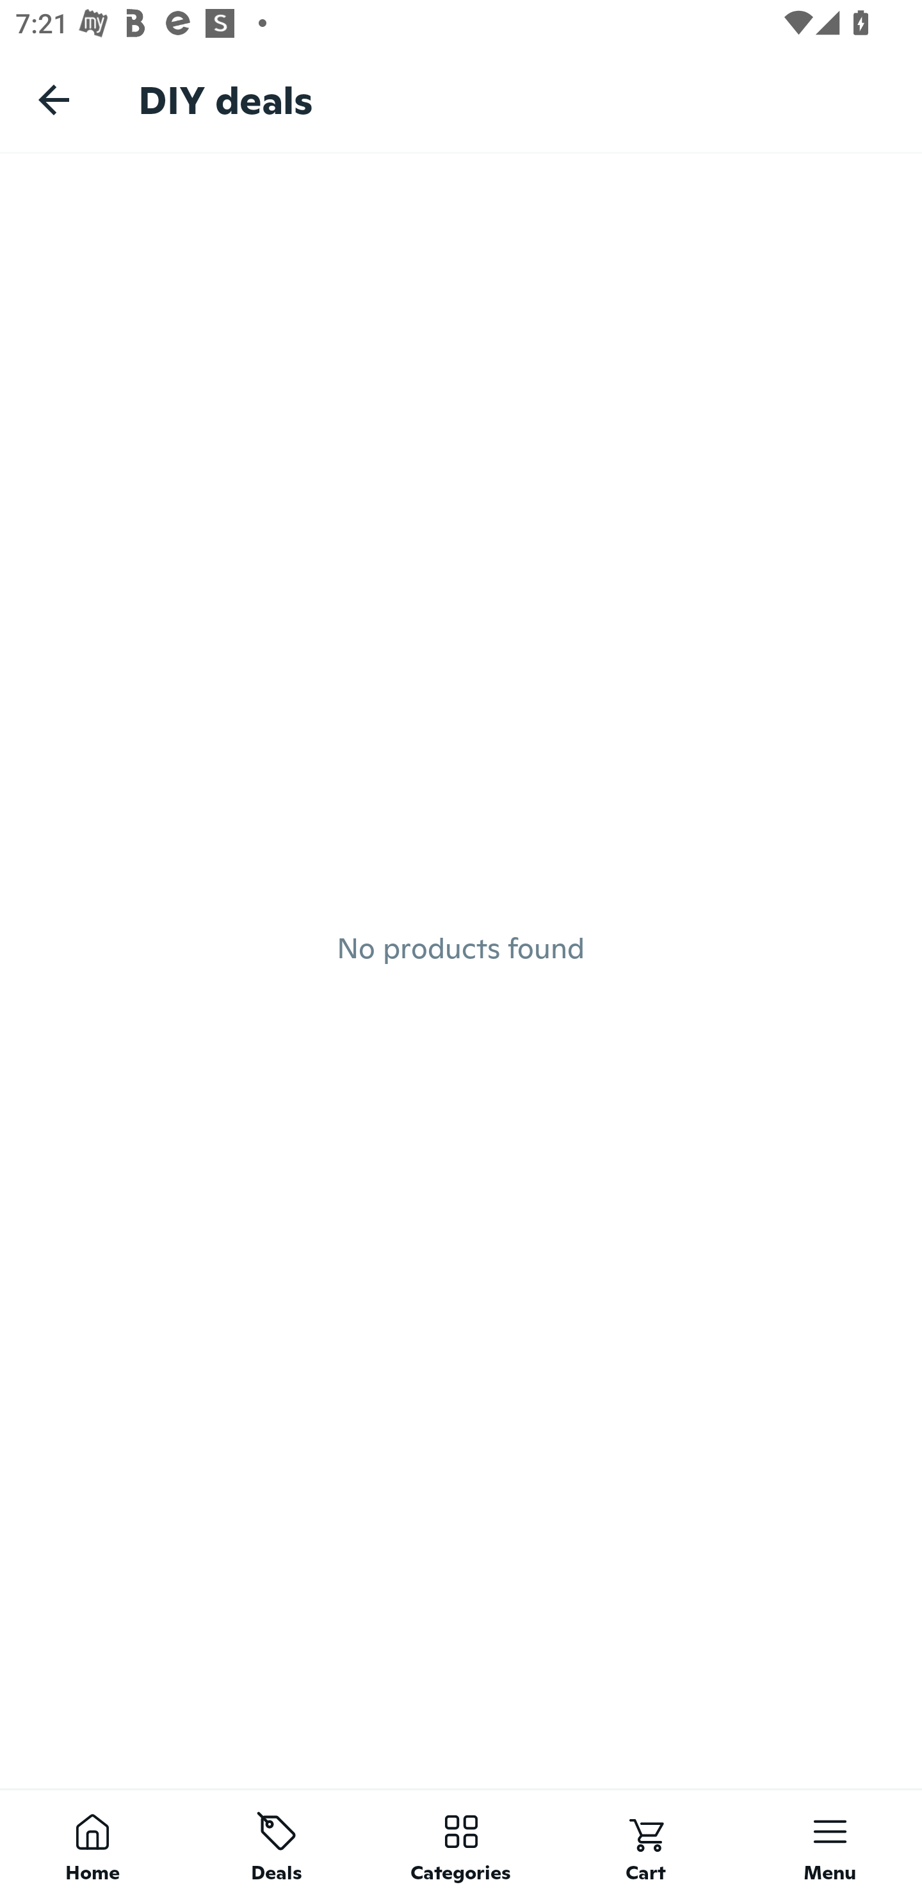 The height and width of the screenshot is (1896, 922). Describe the element at coordinates (277, 1842) in the screenshot. I see `Deals` at that location.